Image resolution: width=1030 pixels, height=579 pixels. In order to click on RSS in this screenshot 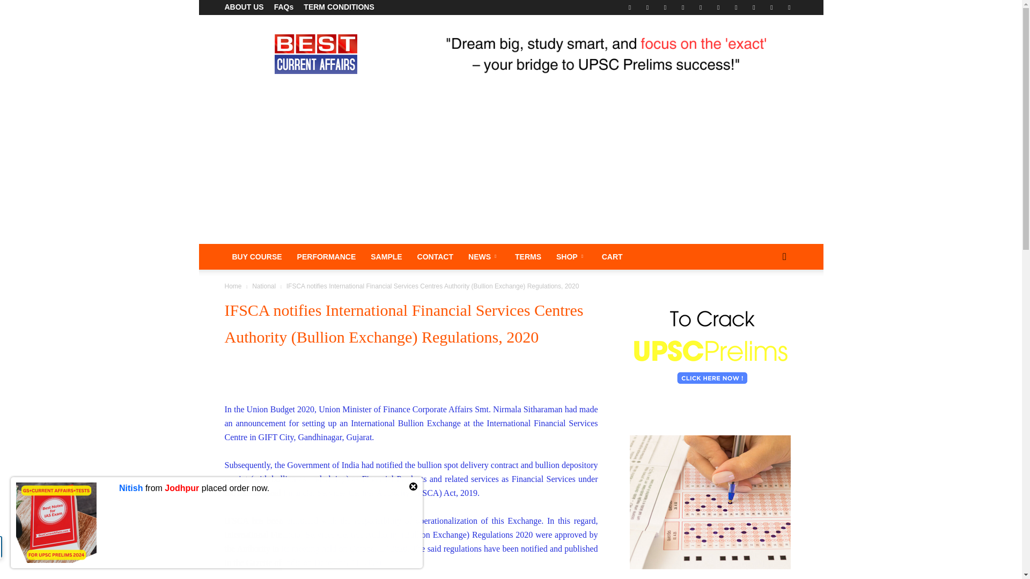, I will do `click(736, 8)`.